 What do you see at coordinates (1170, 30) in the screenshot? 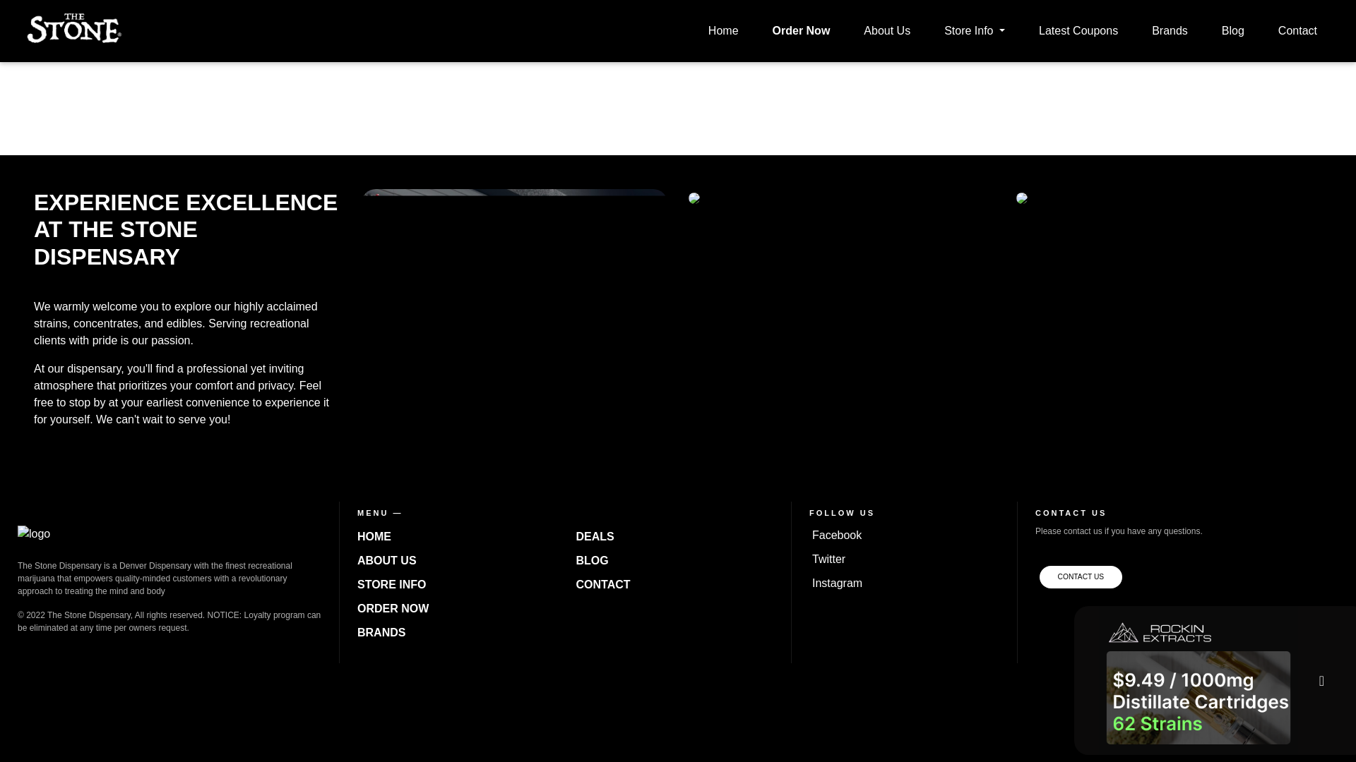
I see `Brands` at bounding box center [1170, 30].